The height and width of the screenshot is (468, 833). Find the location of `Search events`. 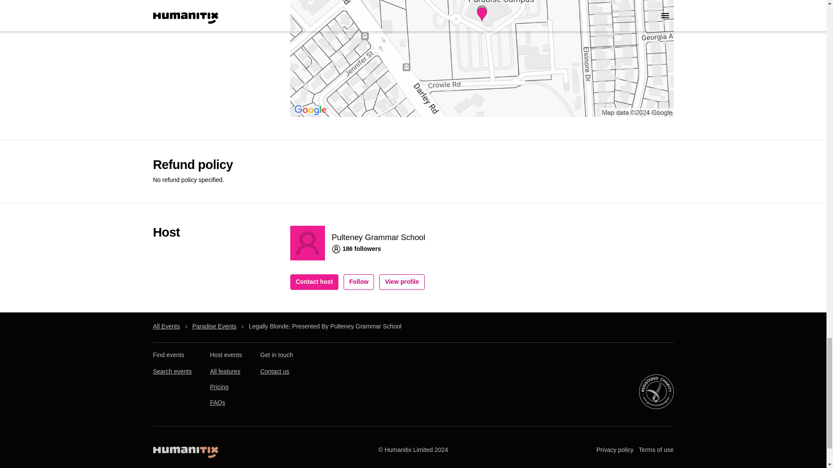

Search events is located at coordinates (172, 371).